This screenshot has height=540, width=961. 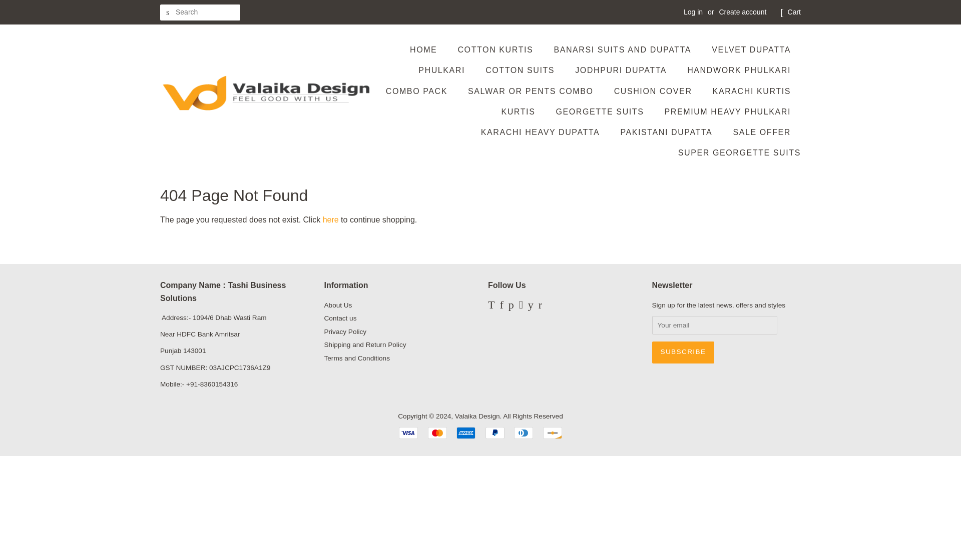 I want to click on HOME, so click(x=428, y=49).